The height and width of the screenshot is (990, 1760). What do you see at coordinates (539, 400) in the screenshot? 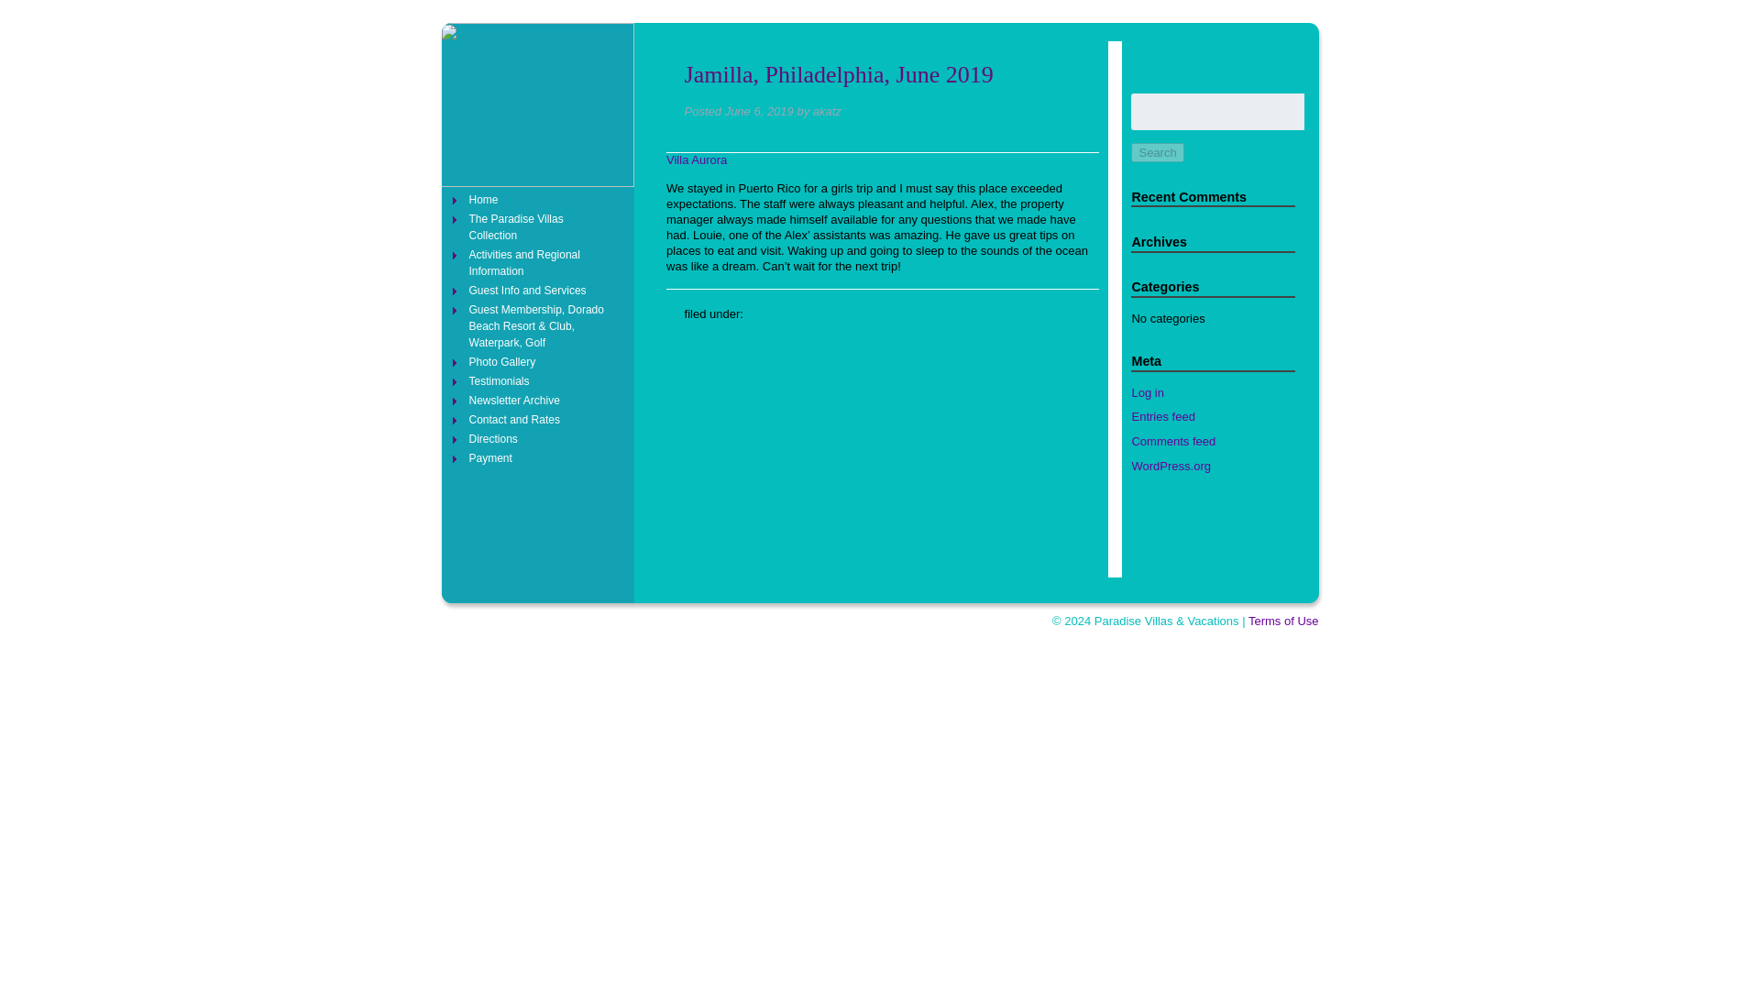
I see `Newsletter Archive` at bounding box center [539, 400].